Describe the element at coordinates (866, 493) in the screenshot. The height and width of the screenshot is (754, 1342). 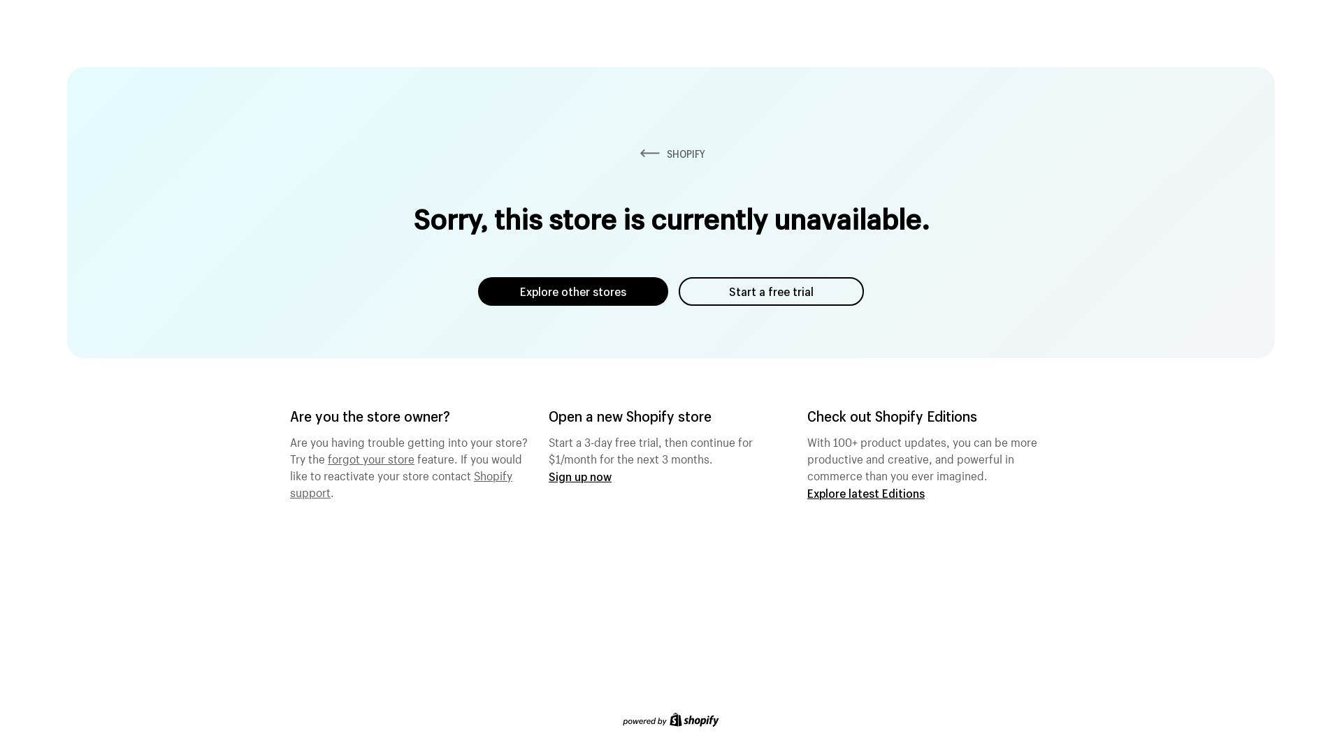
I see `Explore latest Editions` at that location.